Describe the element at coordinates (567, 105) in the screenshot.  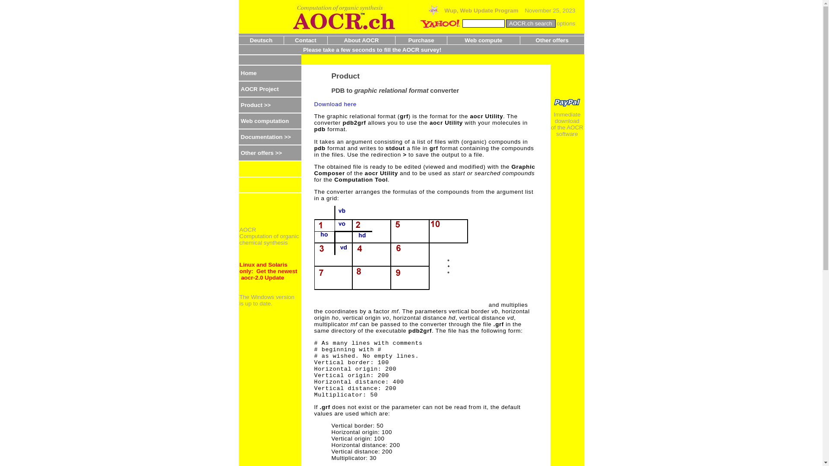
I see `Immediate
download
of the AOCR
software` at that location.